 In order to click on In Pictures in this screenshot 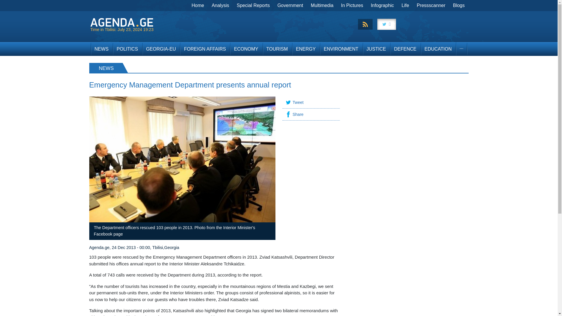, I will do `click(352, 5)`.